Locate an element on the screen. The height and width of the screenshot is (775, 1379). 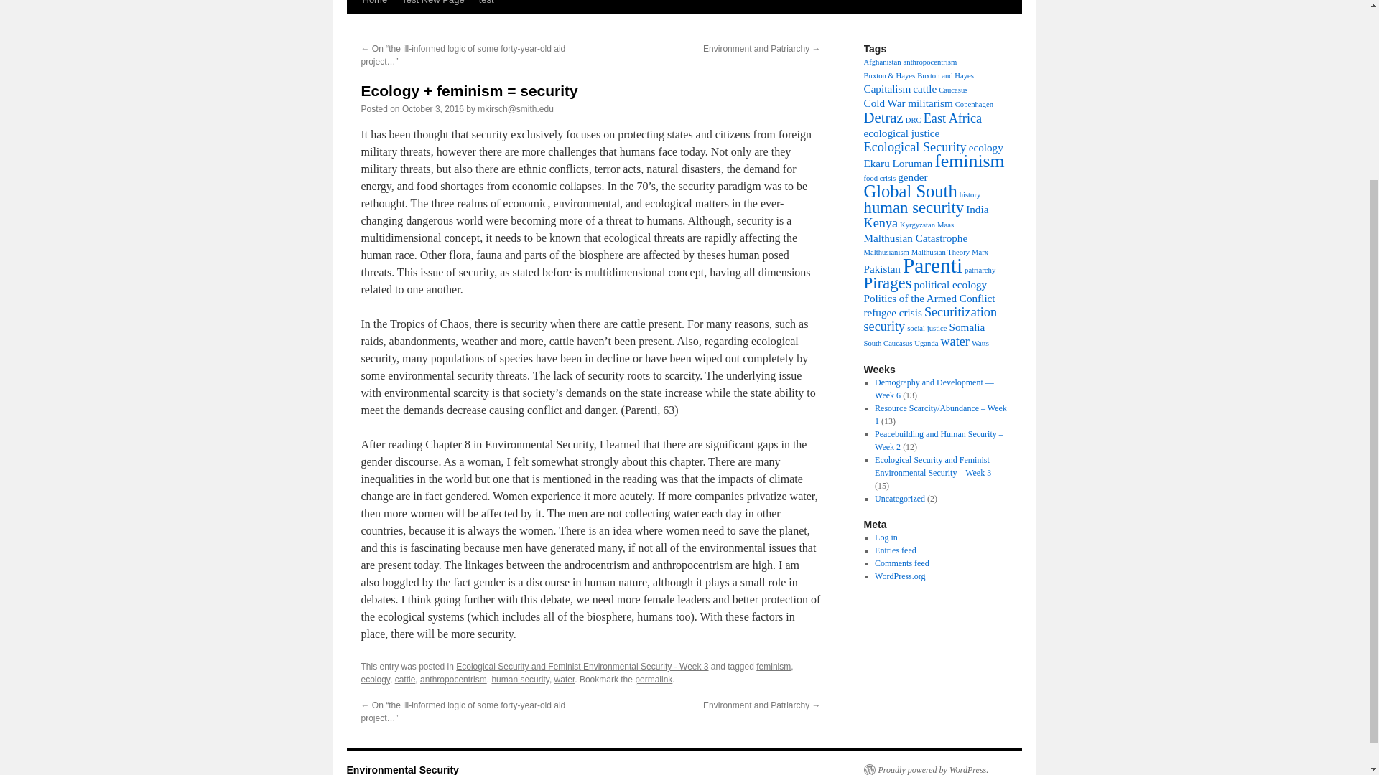
gender is located at coordinates (912, 177).